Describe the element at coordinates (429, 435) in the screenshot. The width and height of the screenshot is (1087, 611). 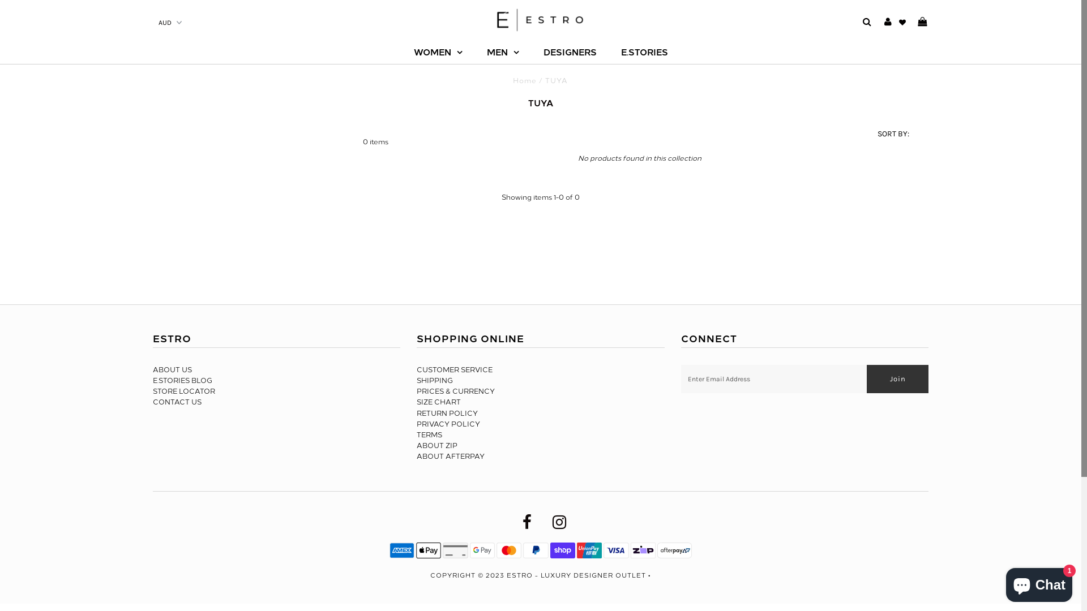
I see `TERMS` at that location.